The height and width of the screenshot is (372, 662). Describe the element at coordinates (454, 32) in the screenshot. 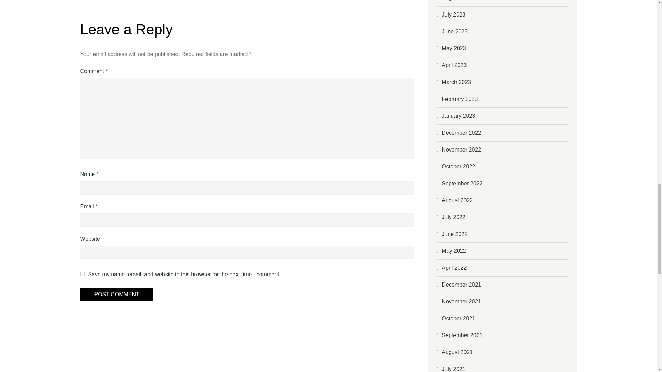

I see `June 2023` at that location.